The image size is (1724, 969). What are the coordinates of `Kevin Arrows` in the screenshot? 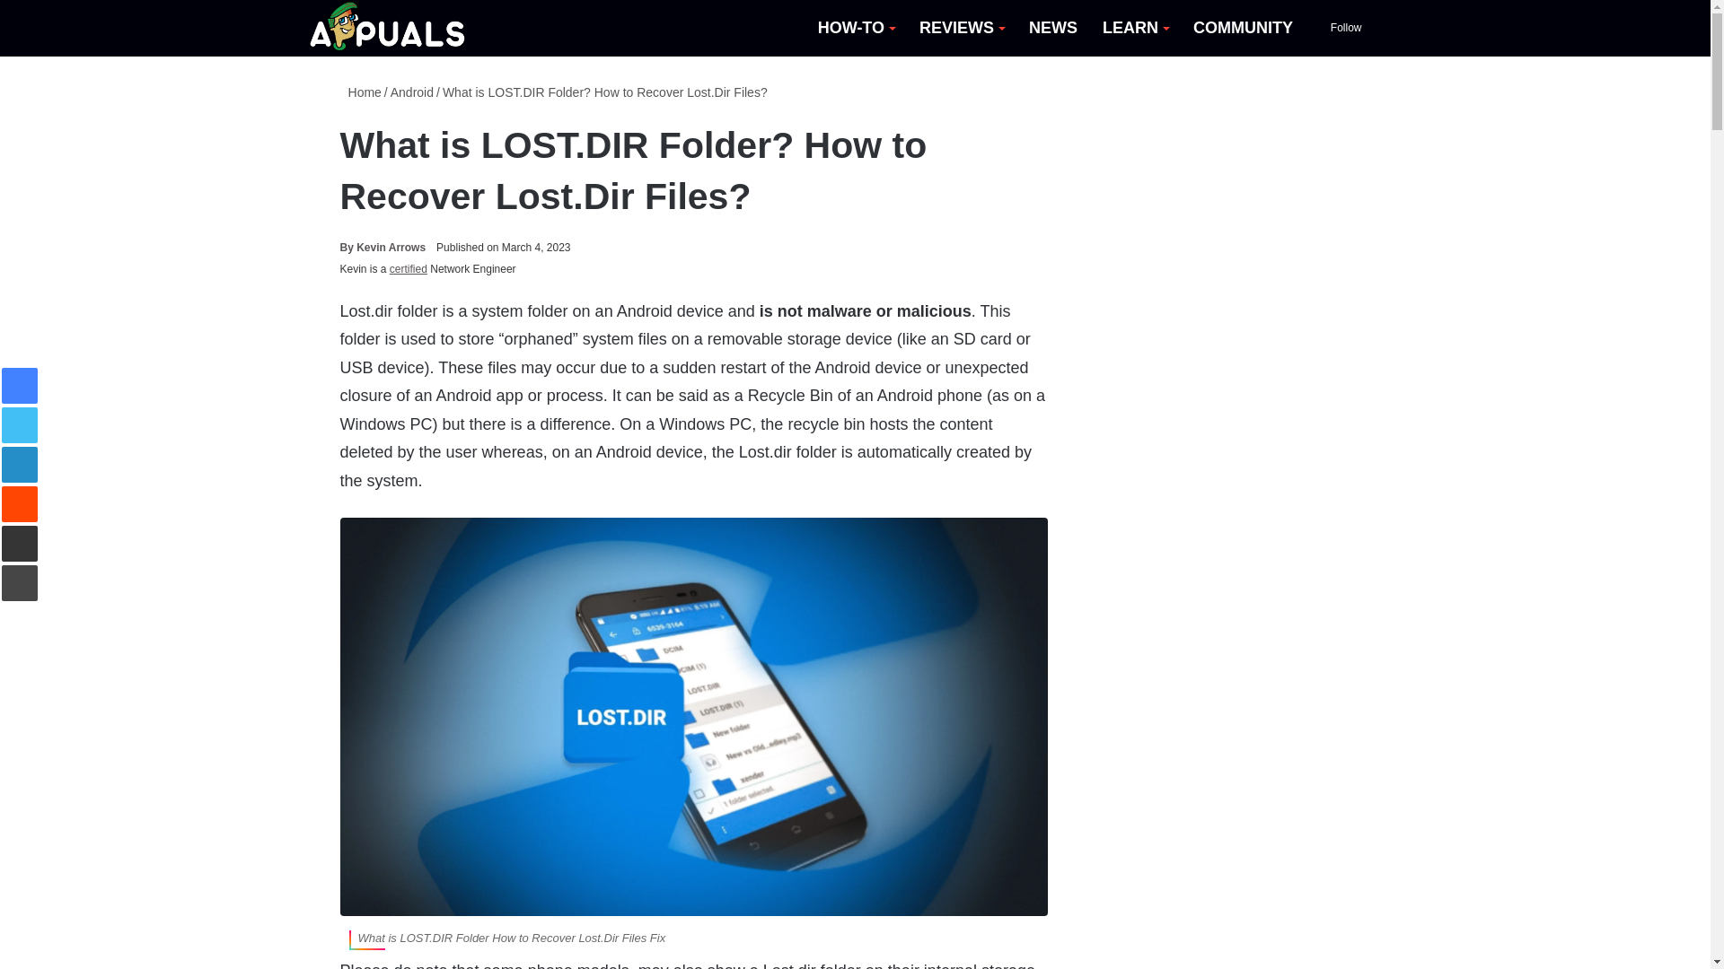 It's located at (383, 247).